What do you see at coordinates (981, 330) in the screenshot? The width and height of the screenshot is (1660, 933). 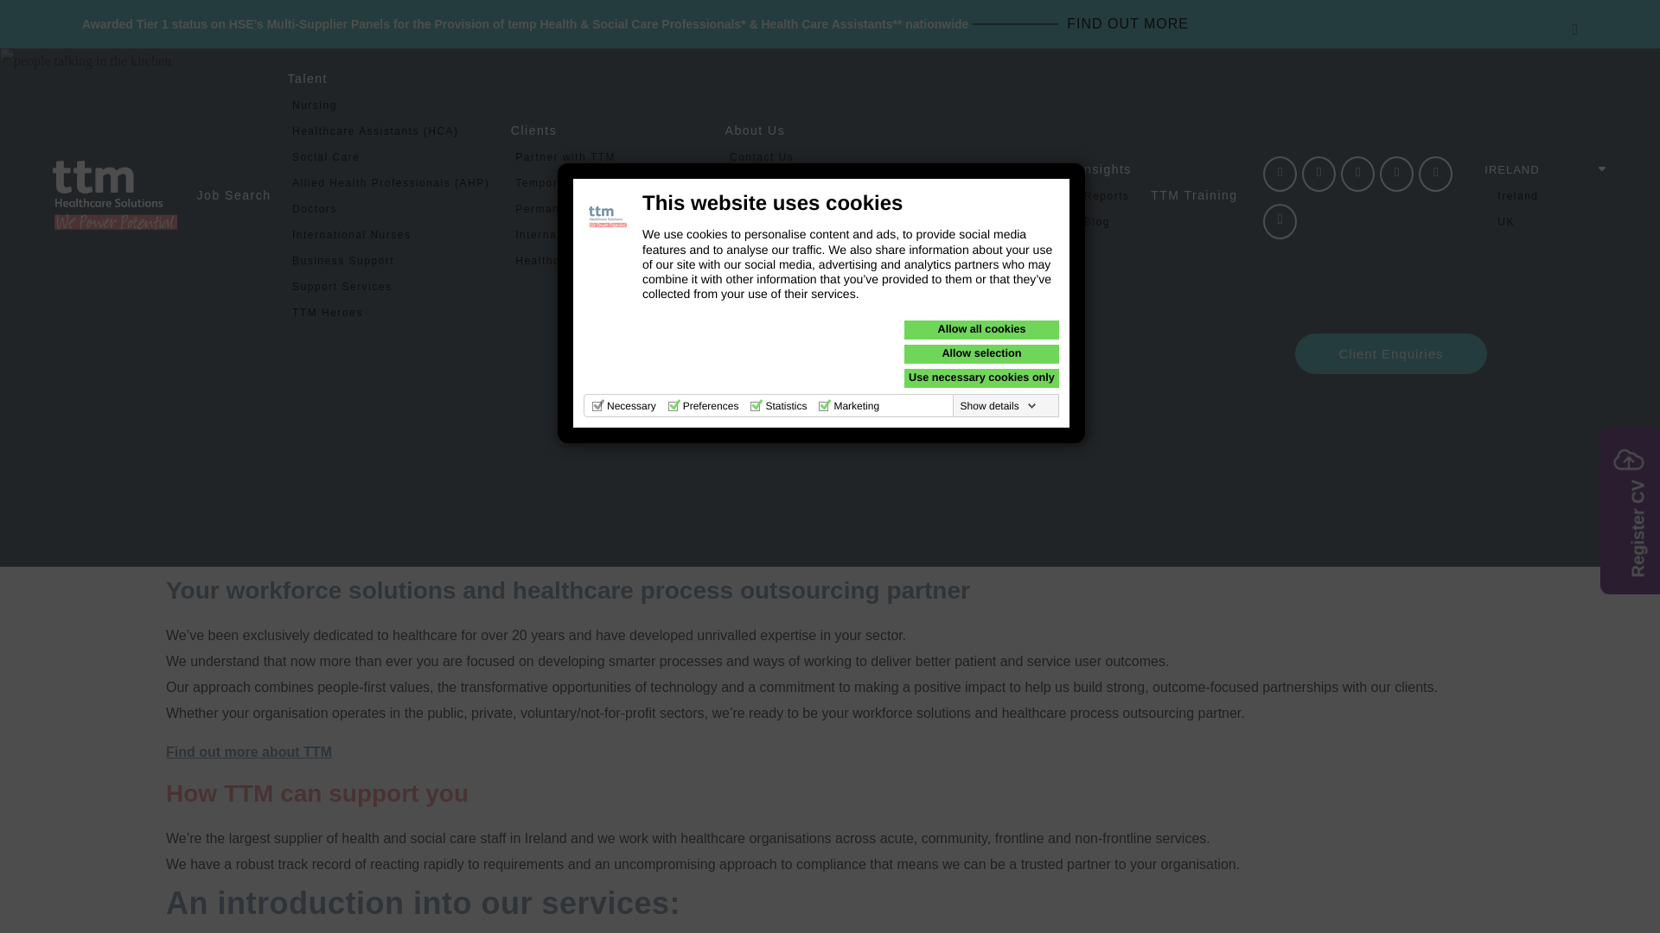 I see `Allow all cookies` at bounding box center [981, 330].